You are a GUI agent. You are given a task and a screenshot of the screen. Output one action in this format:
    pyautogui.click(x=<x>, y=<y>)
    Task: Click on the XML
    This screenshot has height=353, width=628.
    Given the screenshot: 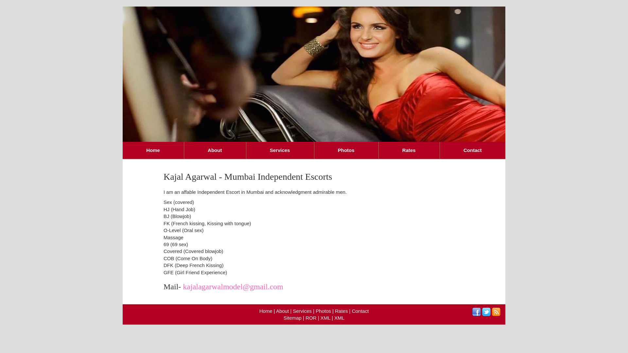 What is the action you would take?
    pyautogui.click(x=325, y=318)
    